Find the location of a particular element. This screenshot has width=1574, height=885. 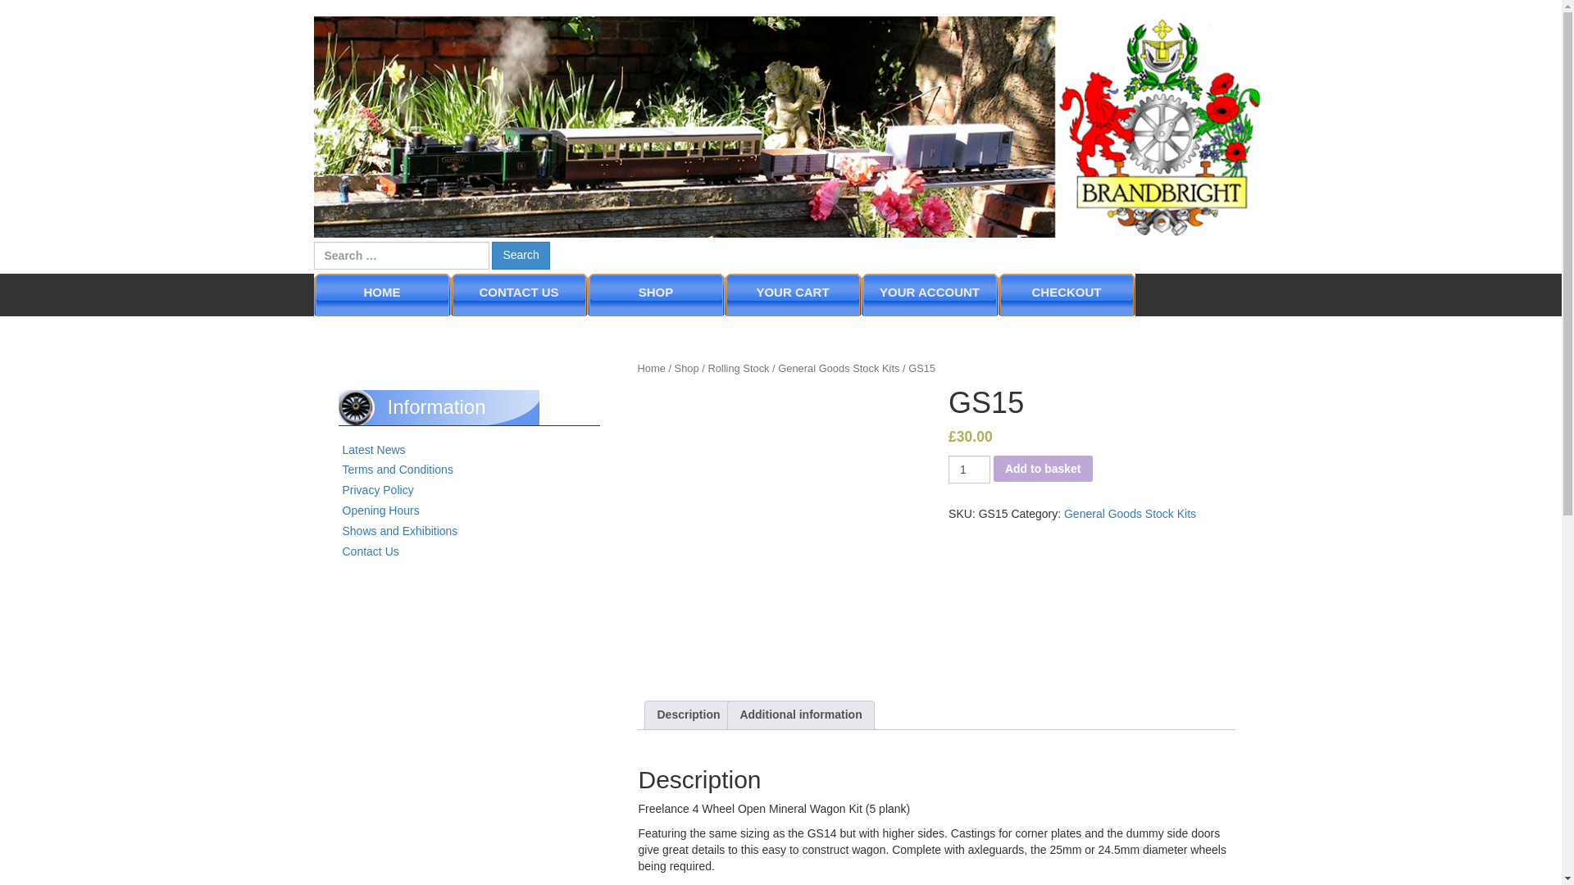

YOUR CART is located at coordinates (792, 292).